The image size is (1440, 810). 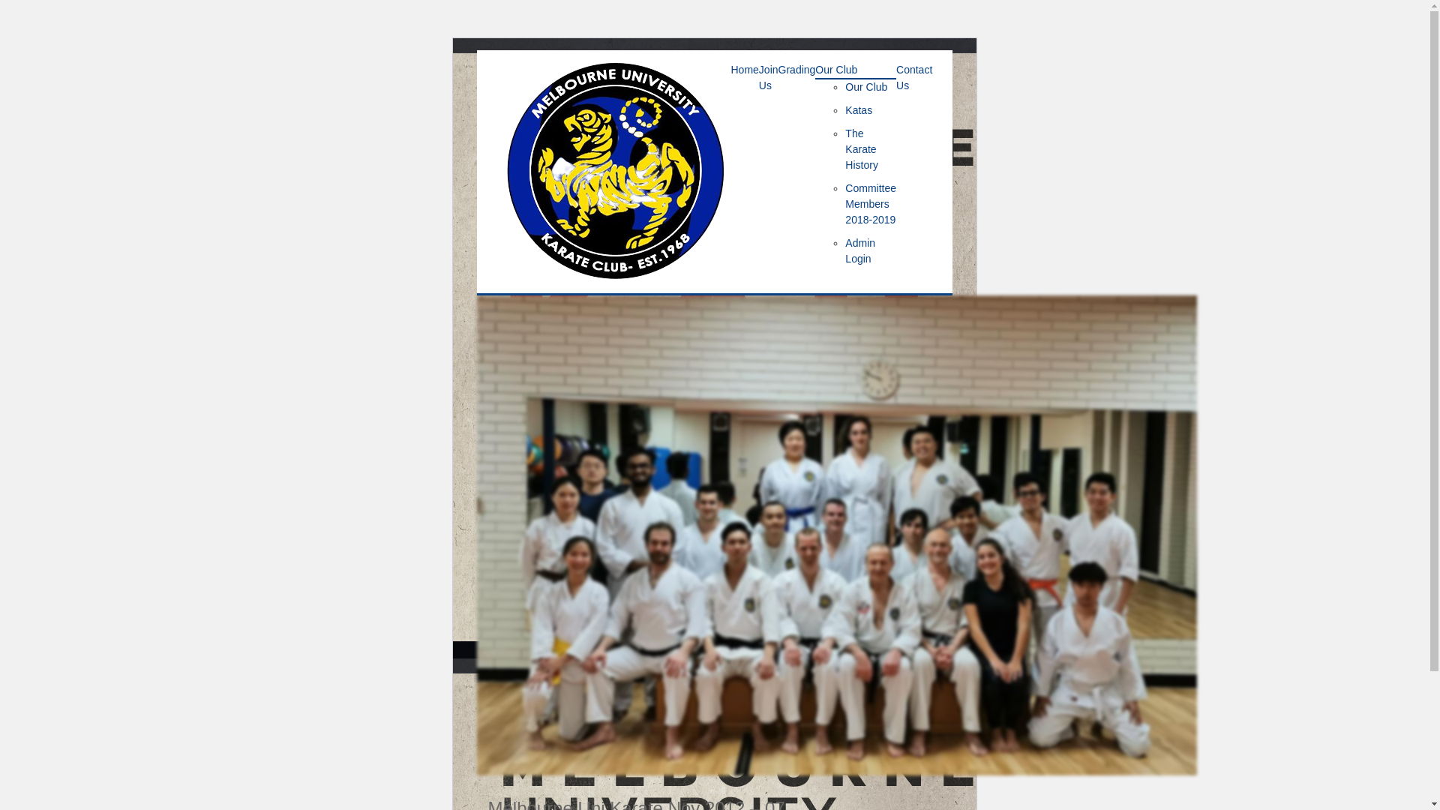 What do you see at coordinates (859, 109) in the screenshot?
I see `Katas` at bounding box center [859, 109].